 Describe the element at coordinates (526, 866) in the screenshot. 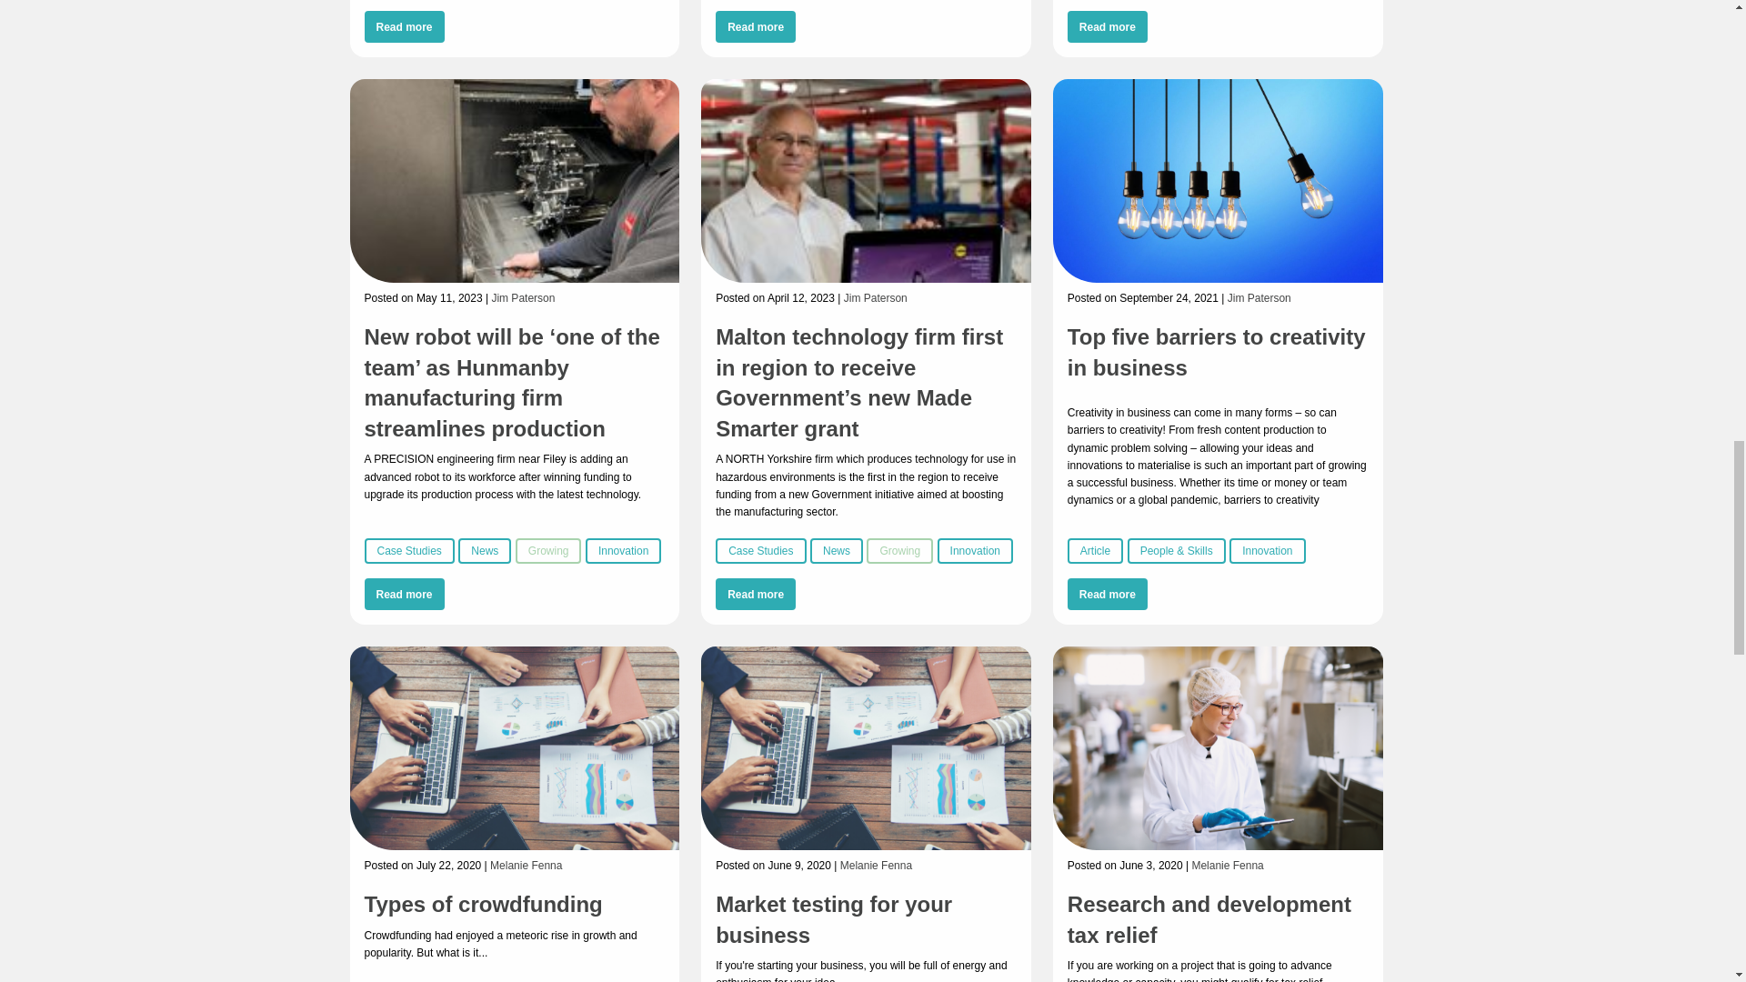

I see `Posts by Melanie Fenna` at that location.